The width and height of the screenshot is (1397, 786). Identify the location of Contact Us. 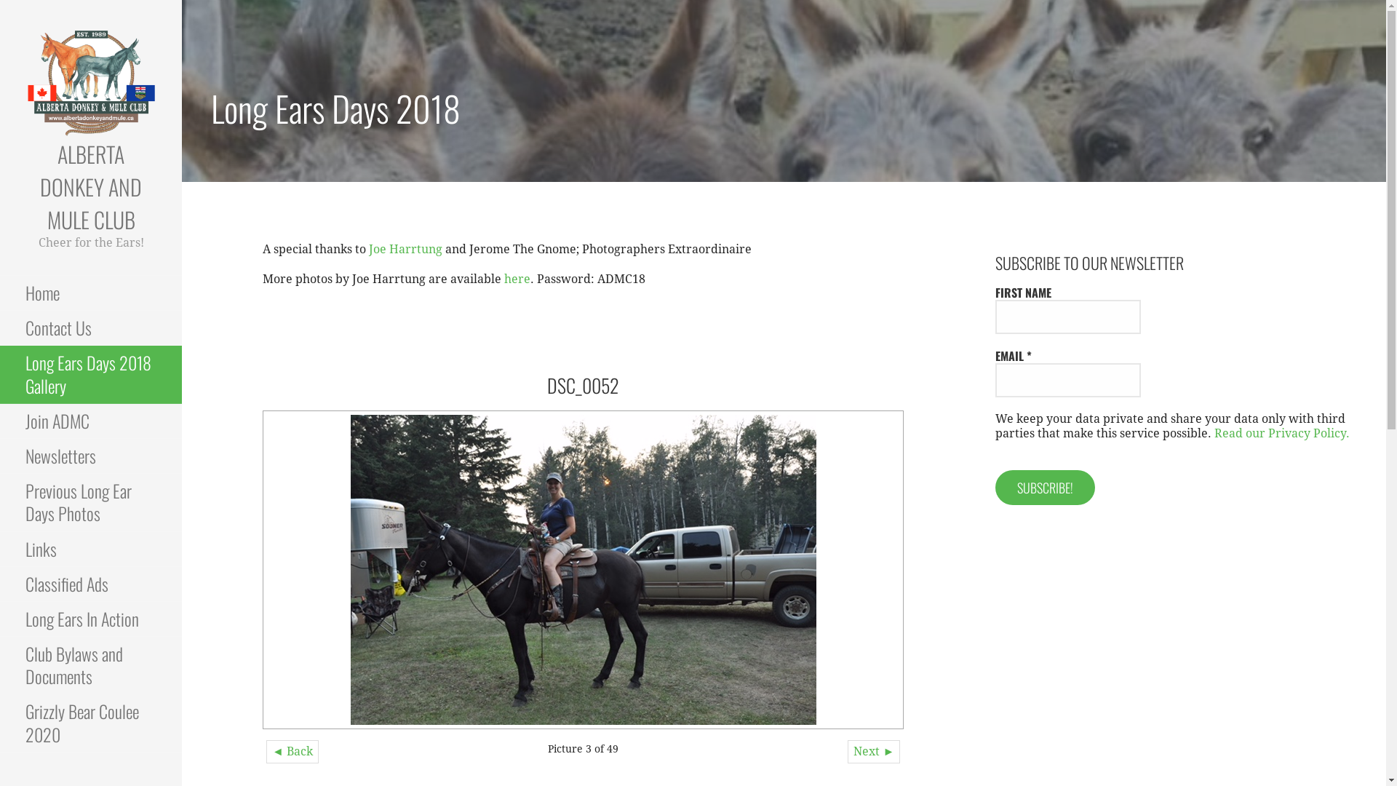
(91, 328).